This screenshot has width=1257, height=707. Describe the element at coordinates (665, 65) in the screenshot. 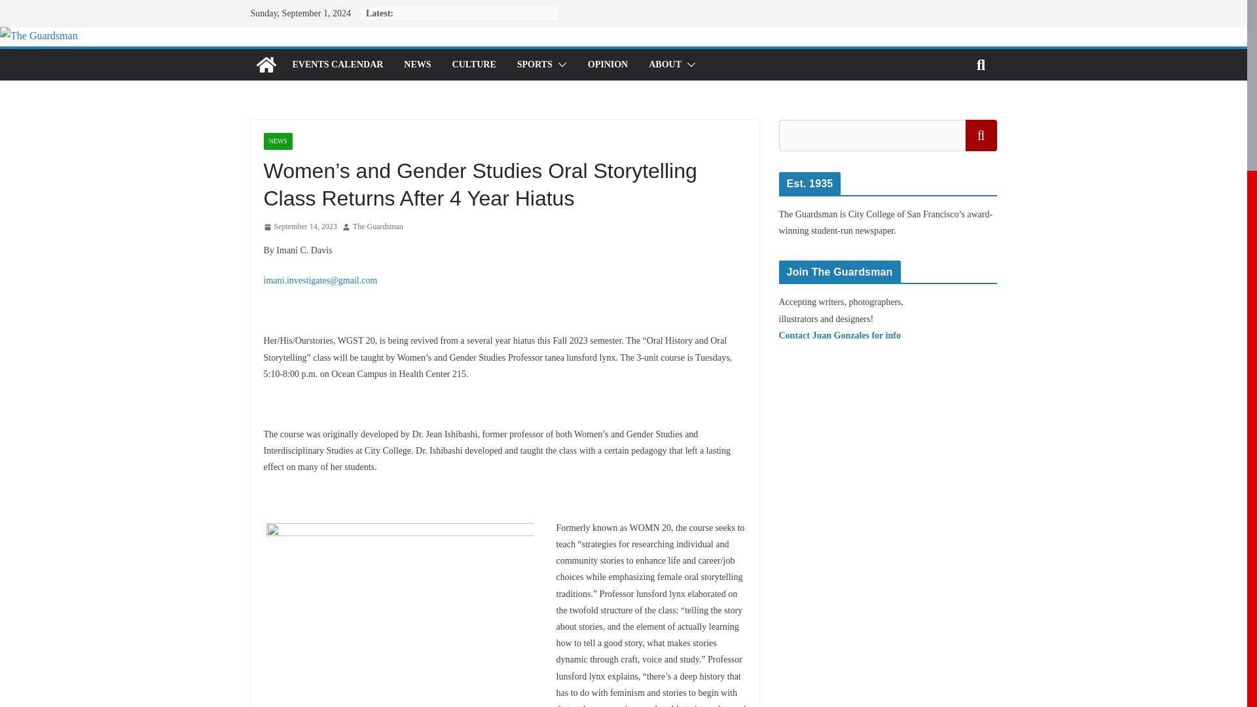

I see `ABOUT` at that location.